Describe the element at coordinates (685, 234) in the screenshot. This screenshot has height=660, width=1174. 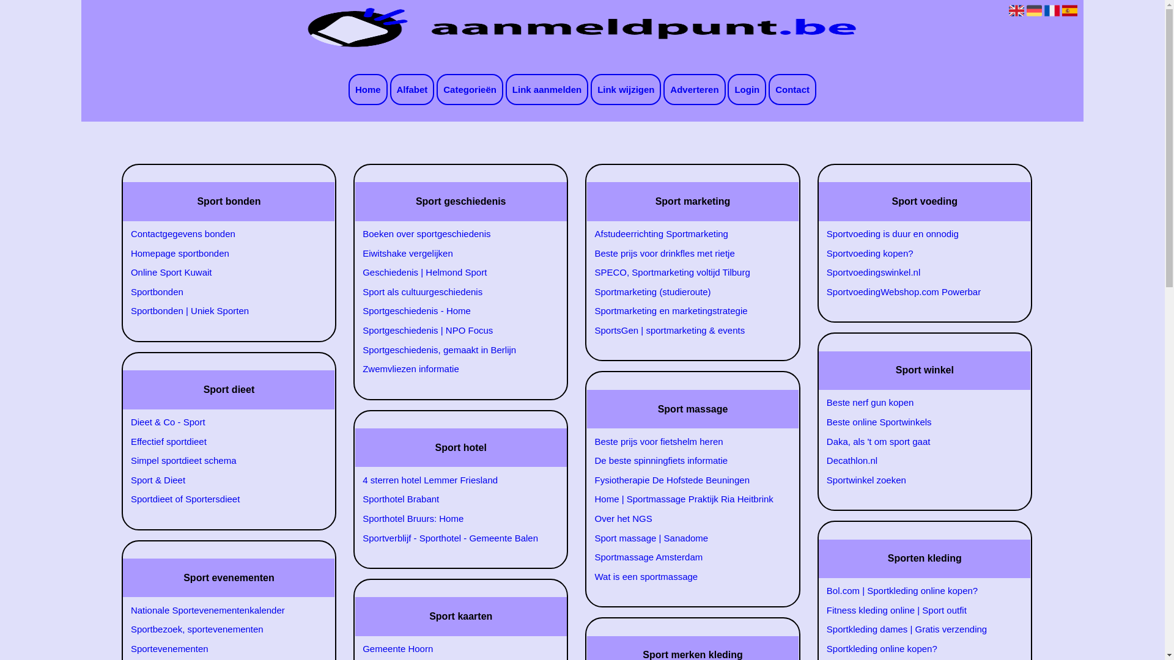
I see `Afstudeerrichting Sportmarketing` at that location.